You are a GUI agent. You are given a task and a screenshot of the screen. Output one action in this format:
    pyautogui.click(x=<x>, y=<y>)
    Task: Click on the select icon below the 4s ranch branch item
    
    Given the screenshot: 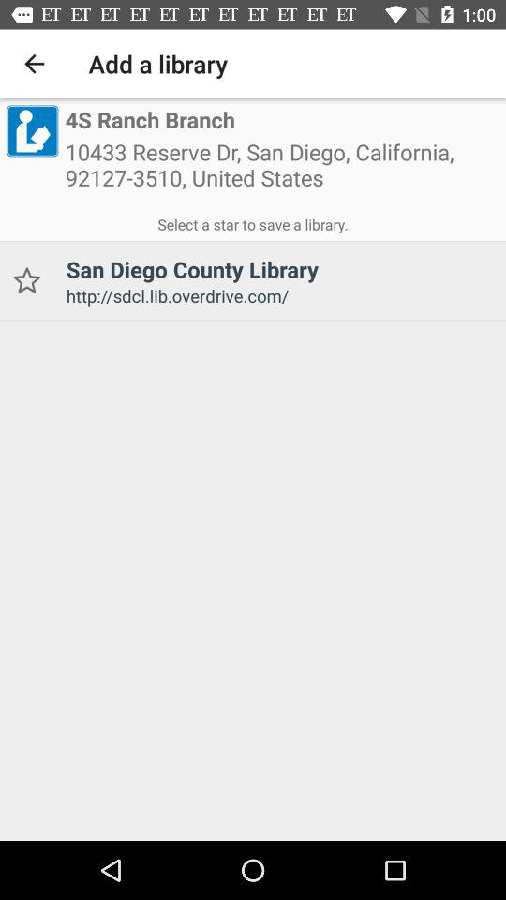 What is the action you would take?
    pyautogui.click(x=282, y=171)
    